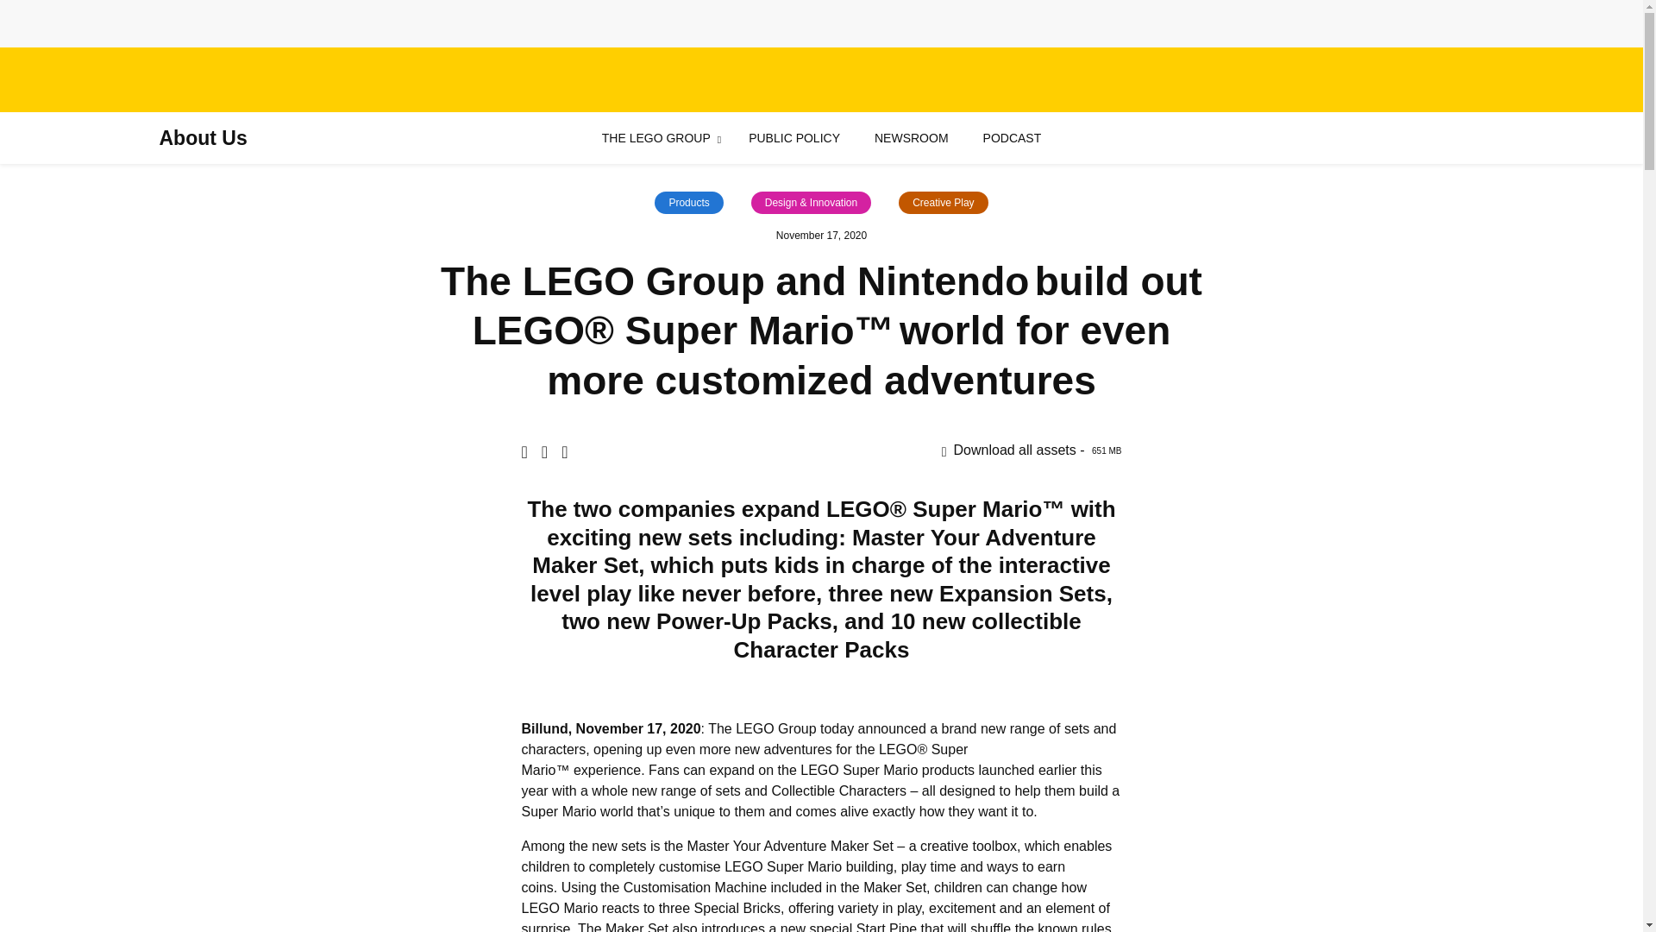 The height and width of the screenshot is (932, 1656). I want to click on PODCAST, so click(688, 203).